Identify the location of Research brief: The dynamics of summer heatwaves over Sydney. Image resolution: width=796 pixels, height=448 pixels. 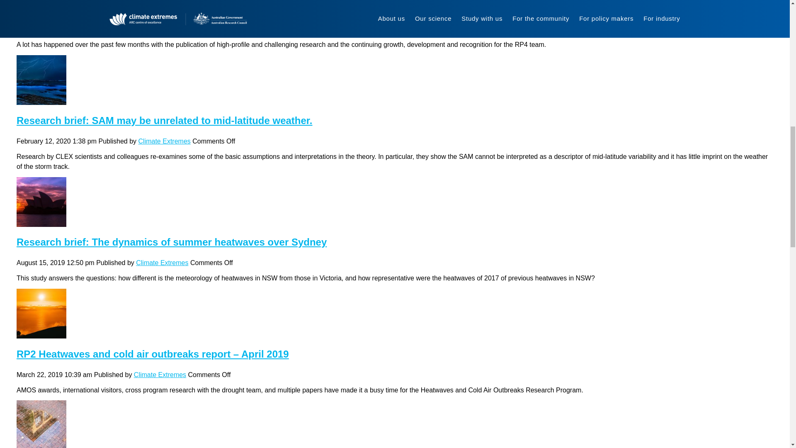
(172, 242).